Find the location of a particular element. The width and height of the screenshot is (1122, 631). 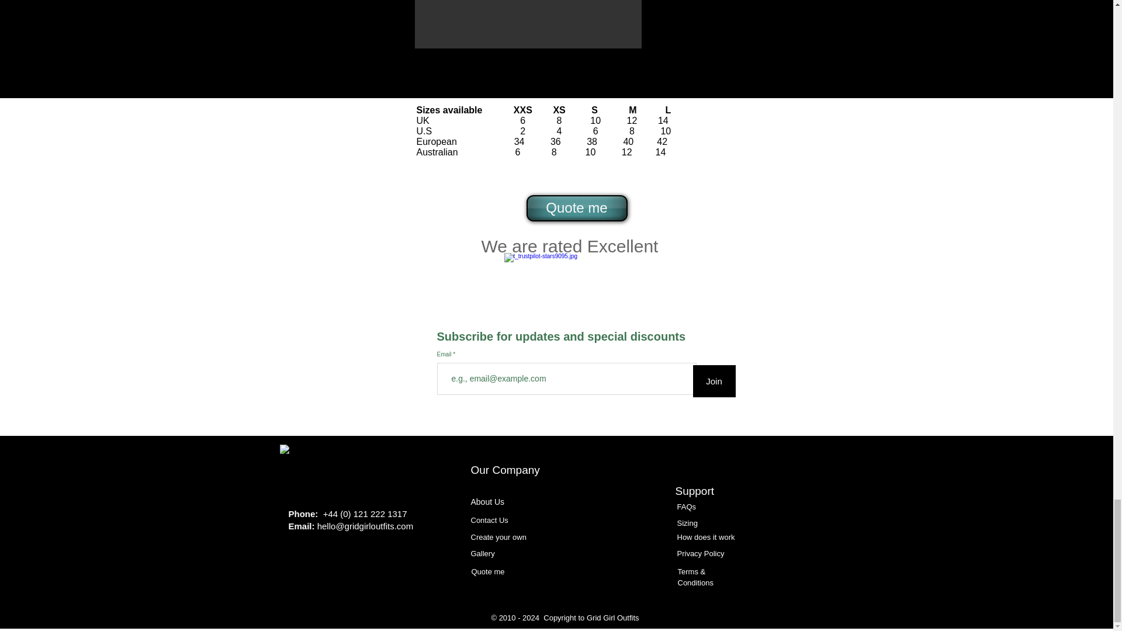

FAQs is located at coordinates (686, 506).